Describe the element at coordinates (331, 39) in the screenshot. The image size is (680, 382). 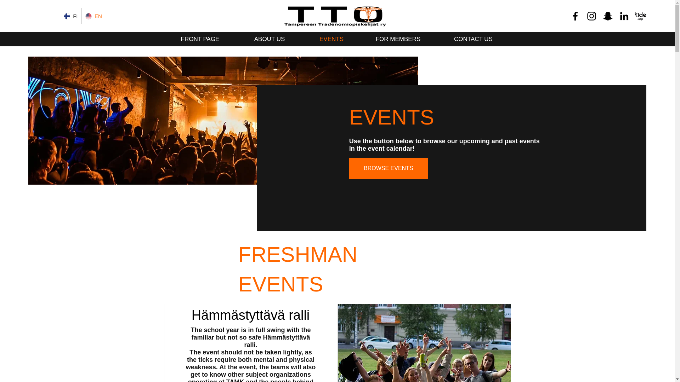
I see `EVENTS` at that location.